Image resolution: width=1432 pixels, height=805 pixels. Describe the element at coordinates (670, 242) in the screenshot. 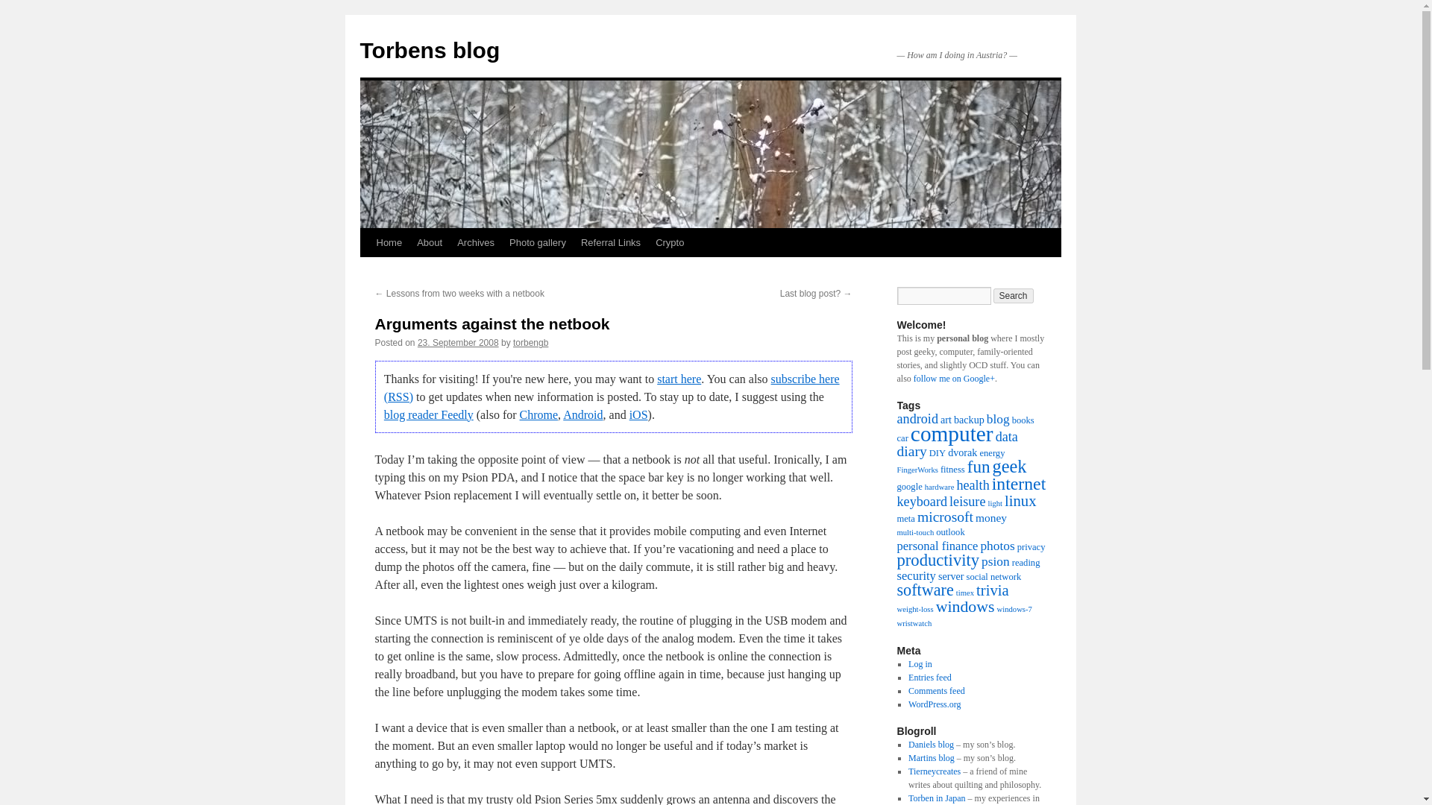

I see `Crypto` at that location.